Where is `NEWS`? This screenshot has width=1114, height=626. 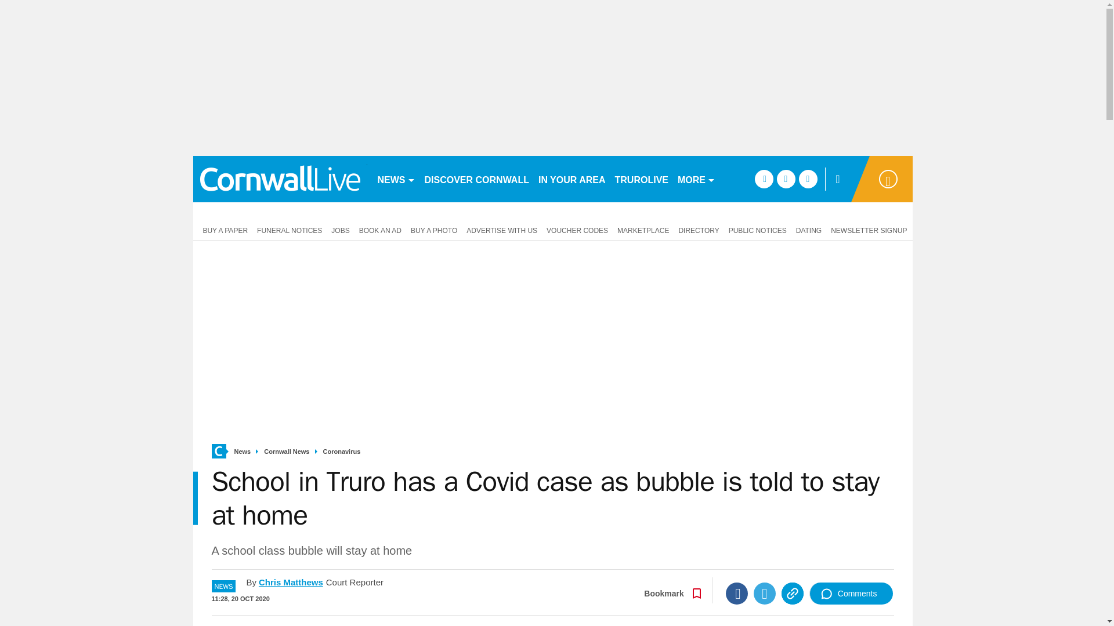
NEWS is located at coordinates (396, 179).